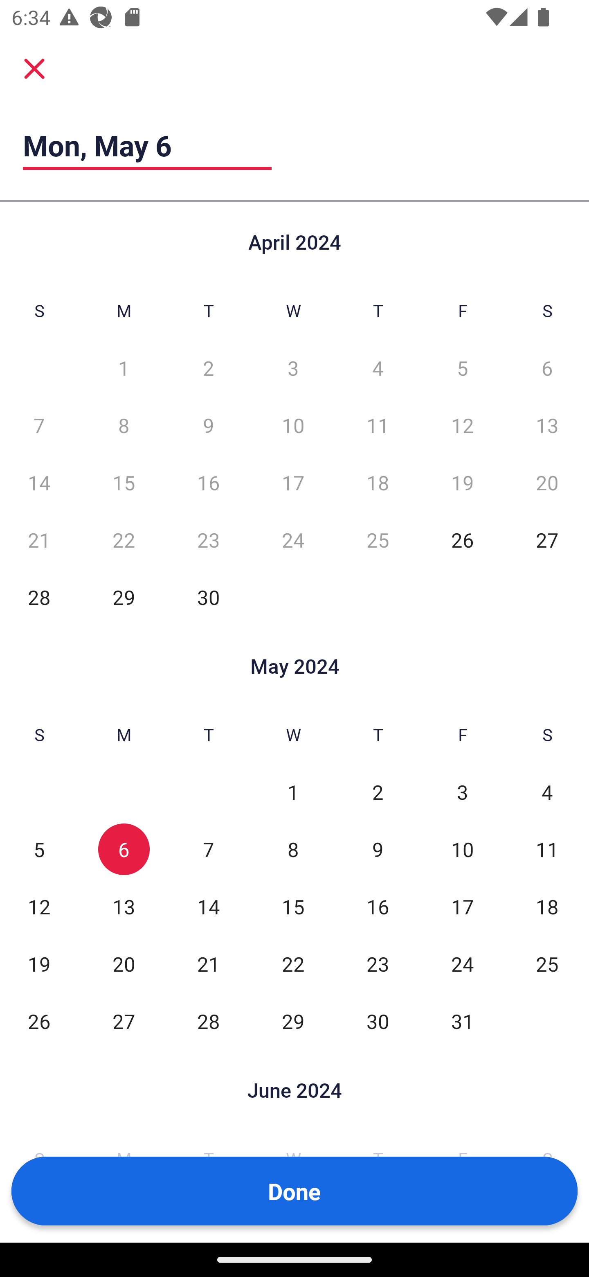  Describe the element at coordinates (462, 482) in the screenshot. I see `19 Fri, Apr 19, Not Selected` at that location.